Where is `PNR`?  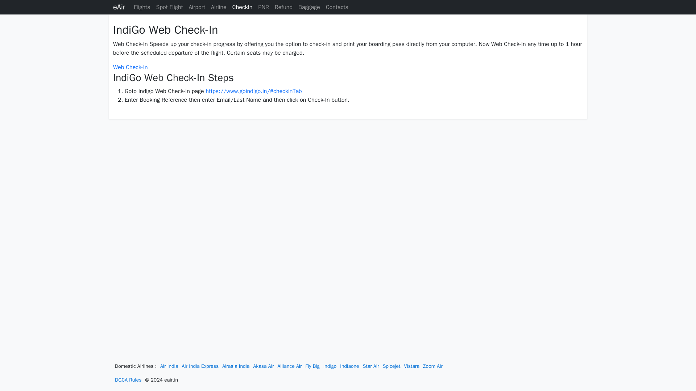 PNR is located at coordinates (263, 7).